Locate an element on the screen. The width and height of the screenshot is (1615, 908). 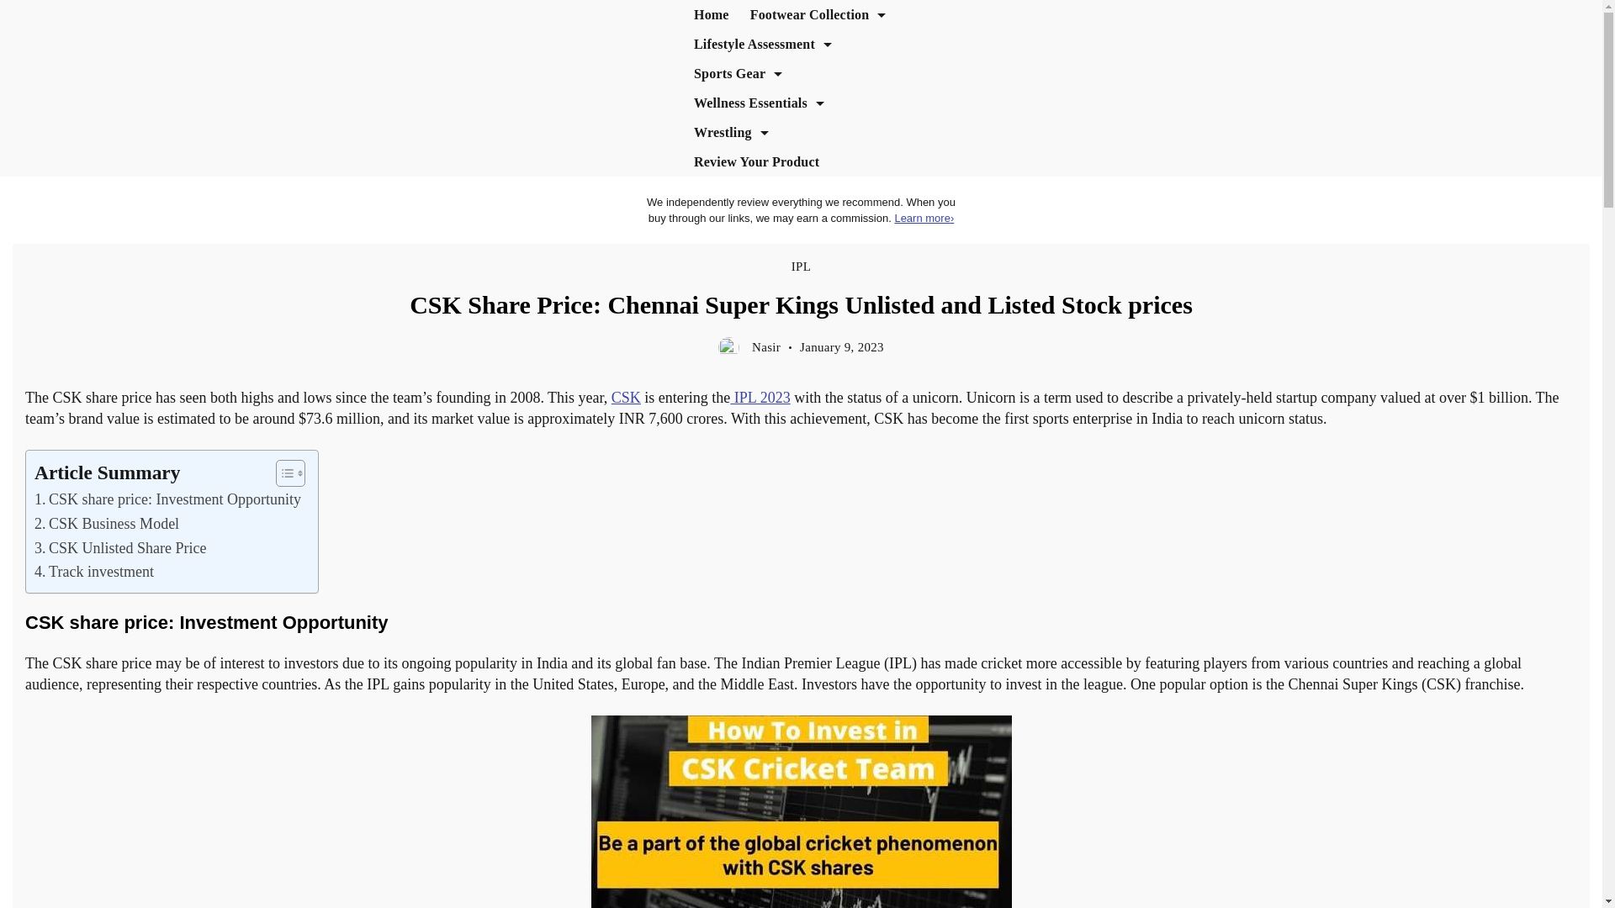
Wellness Essentials is located at coordinates (759, 103).